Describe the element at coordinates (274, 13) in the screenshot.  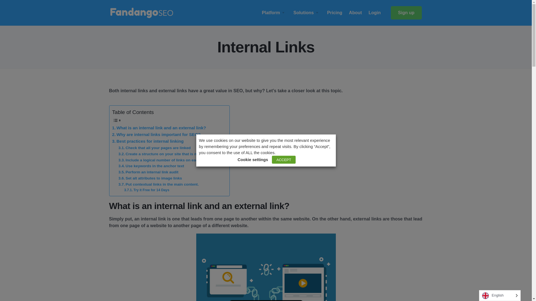
I see `Platform` at that location.